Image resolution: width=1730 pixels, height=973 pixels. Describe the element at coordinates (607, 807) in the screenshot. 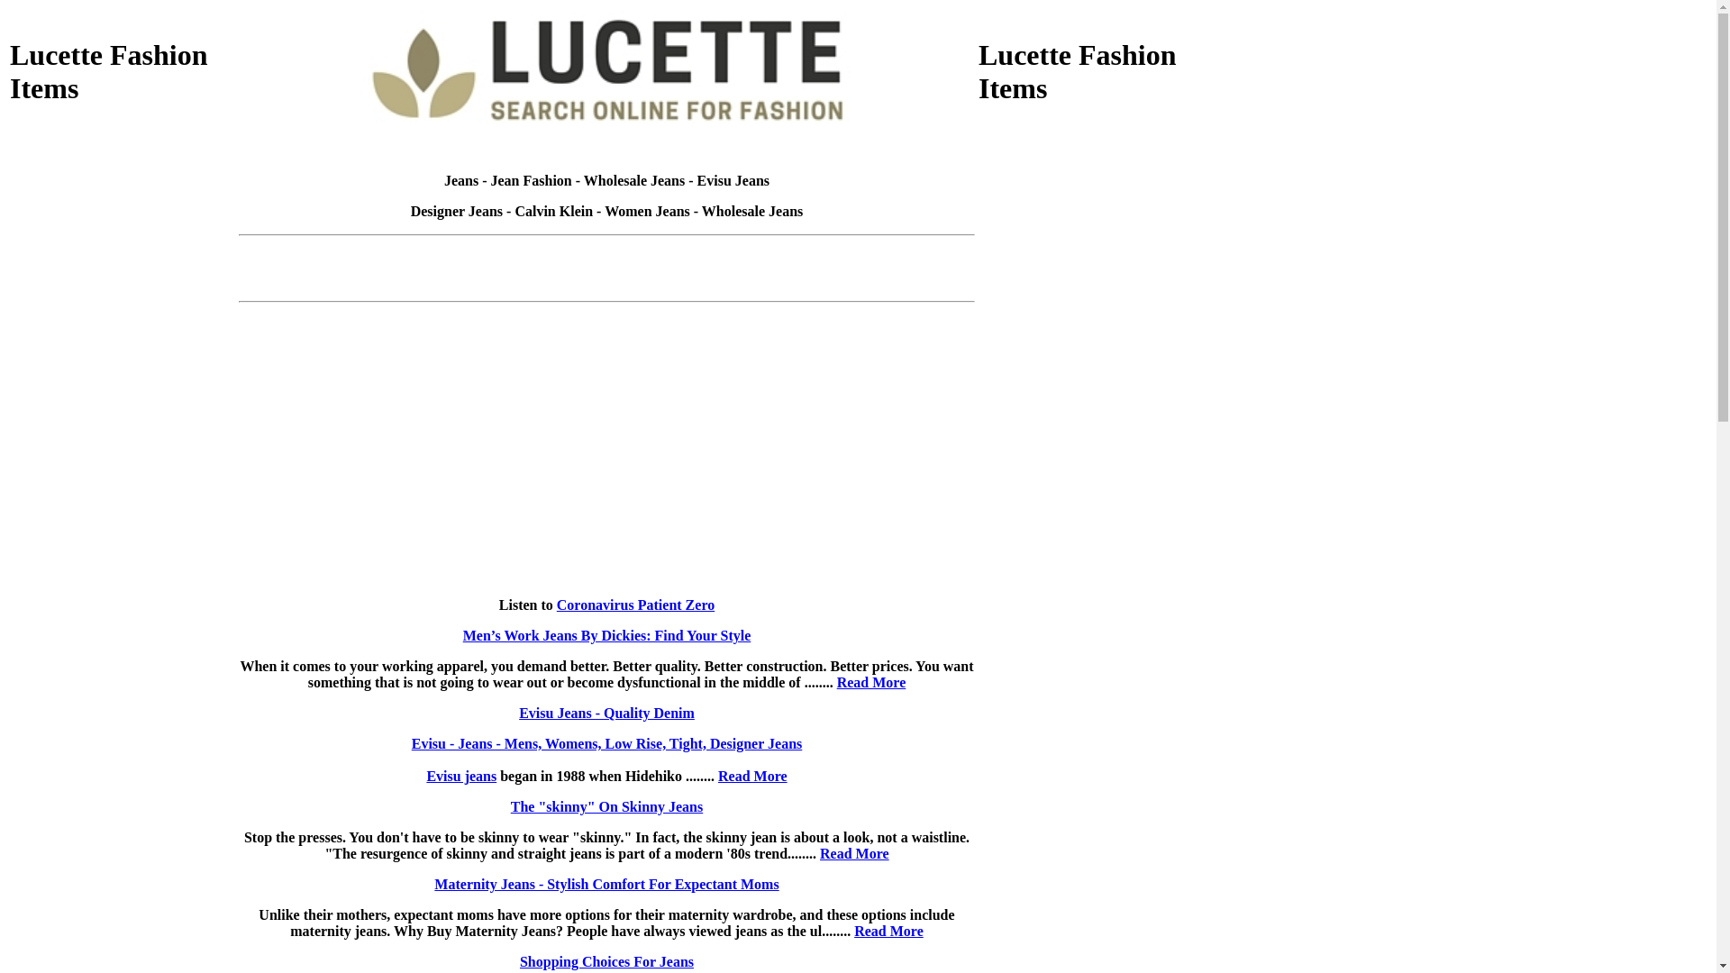

I see `The "skinny" On Skinny Jeans` at that location.